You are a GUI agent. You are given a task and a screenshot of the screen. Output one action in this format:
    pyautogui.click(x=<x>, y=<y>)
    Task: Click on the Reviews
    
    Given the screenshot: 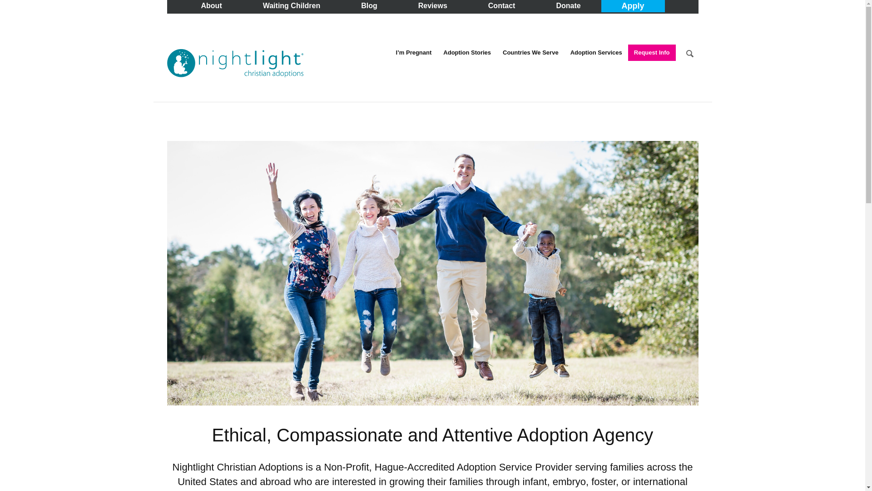 What is the action you would take?
    pyautogui.click(x=432, y=5)
    